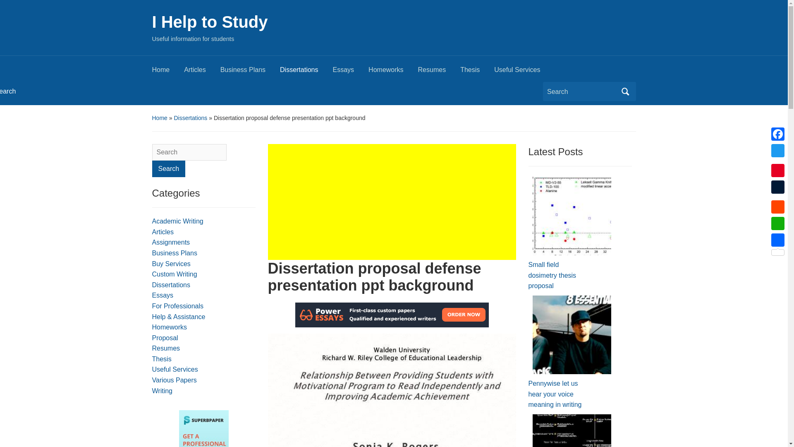 The image size is (794, 447). Describe the element at coordinates (178, 306) in the screenshot. I see `For Professionals` at that location.